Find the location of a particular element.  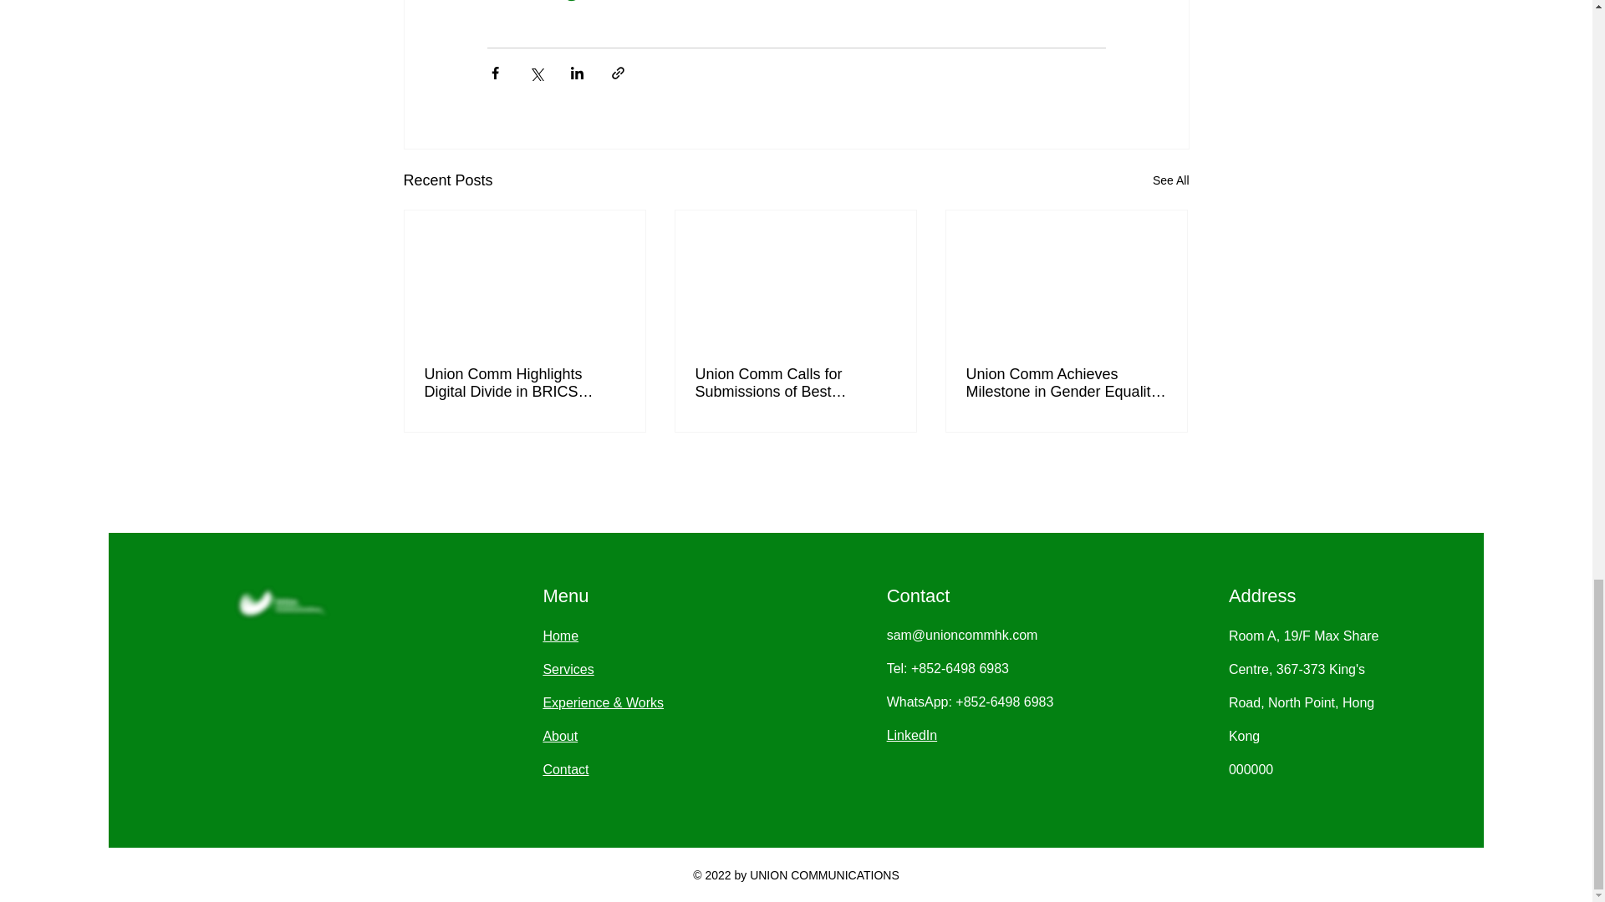

Services is located at coordinates (568, 669).